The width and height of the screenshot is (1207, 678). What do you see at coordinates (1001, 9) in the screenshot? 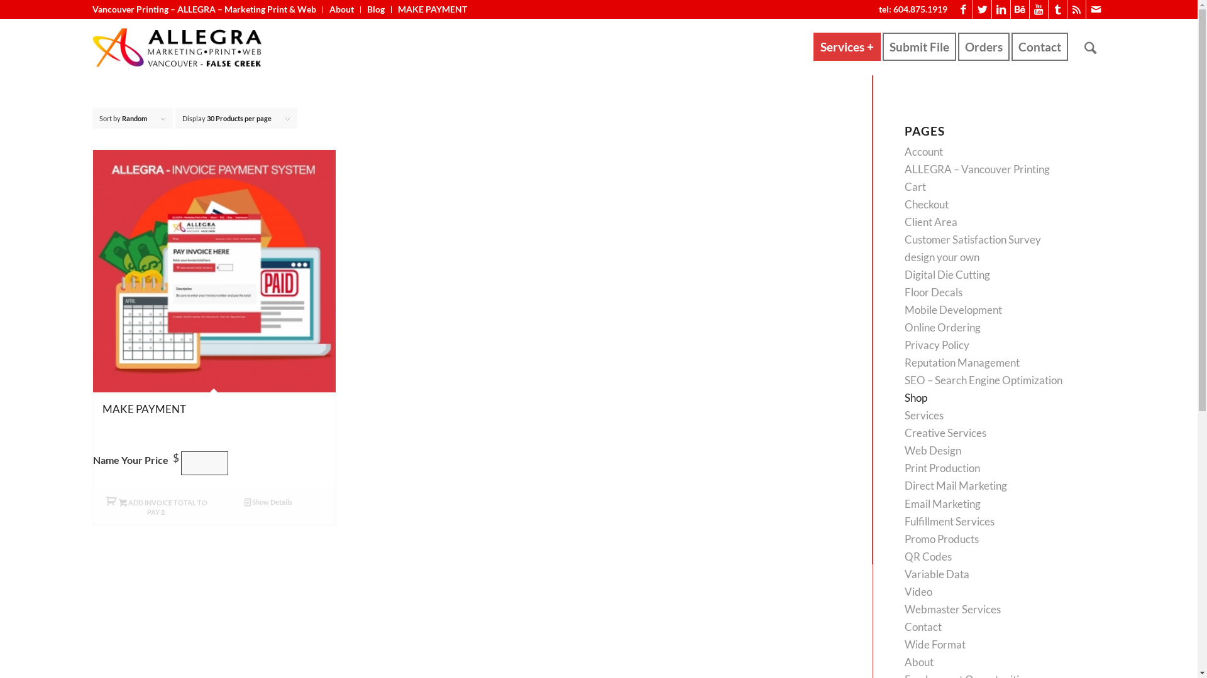
I see `Linkedin` at bounding box center [1001, 9].